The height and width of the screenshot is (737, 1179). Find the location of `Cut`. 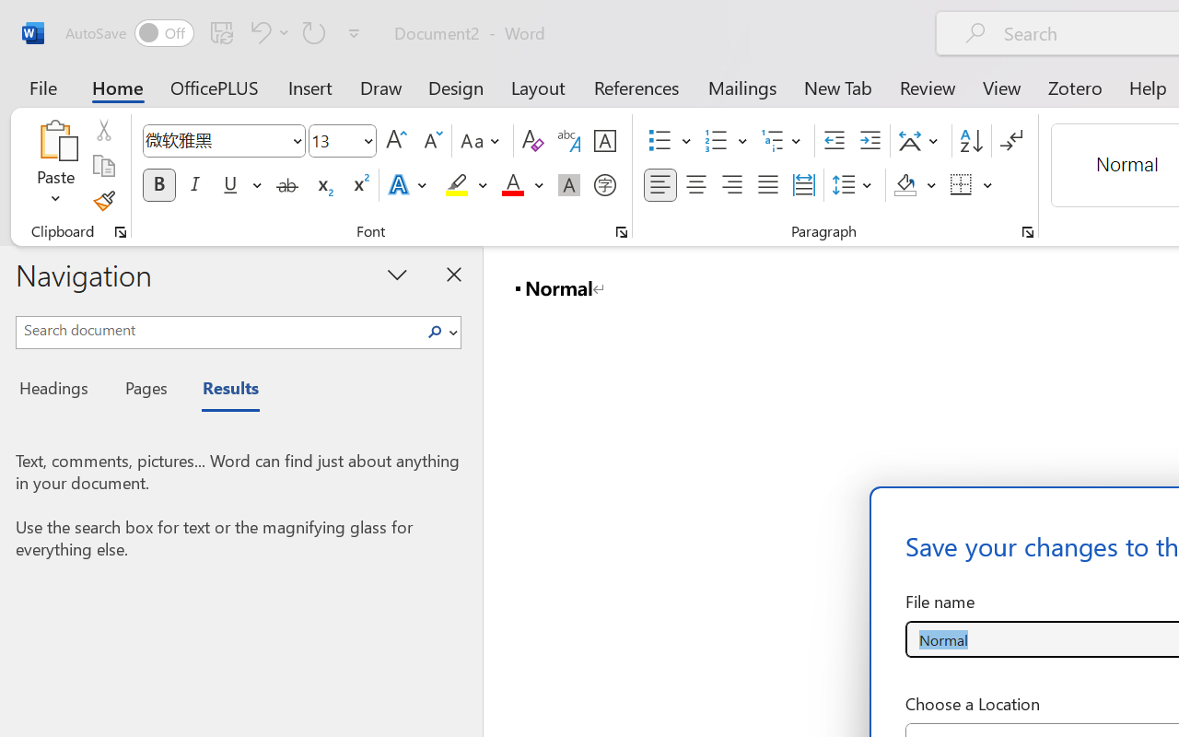

Cut is located at coordinates (103, 130).